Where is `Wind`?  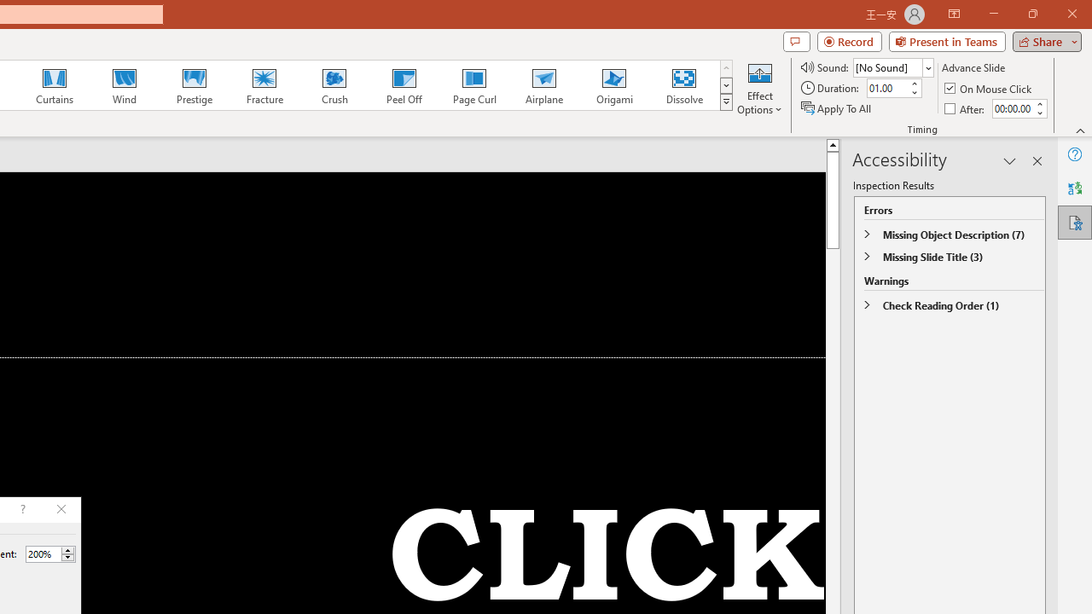 Wind is located at coordinates (124, 85).